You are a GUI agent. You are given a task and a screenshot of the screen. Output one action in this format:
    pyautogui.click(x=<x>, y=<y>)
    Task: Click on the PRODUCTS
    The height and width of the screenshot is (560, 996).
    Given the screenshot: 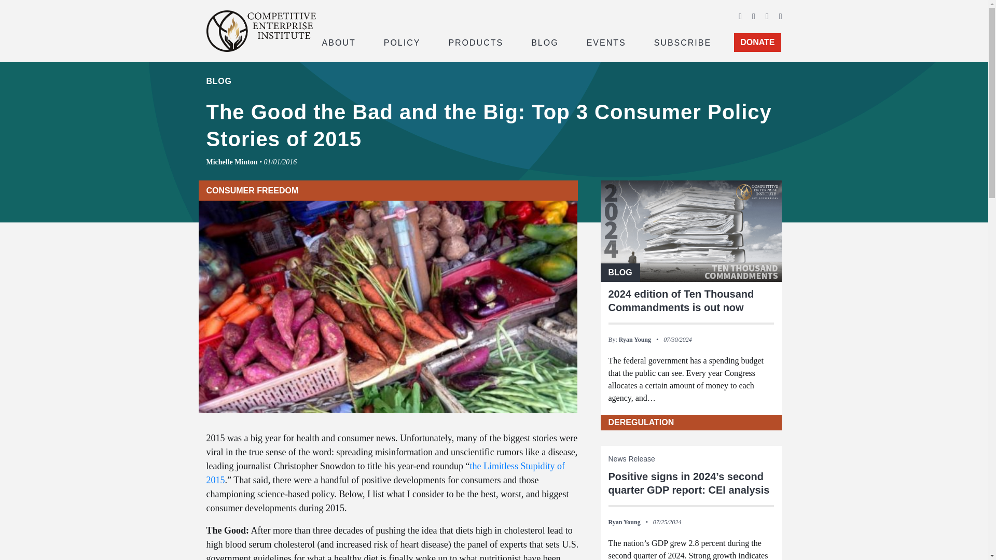 What is the action you would take?
    pyautogui.click(x=475, y=41)
    